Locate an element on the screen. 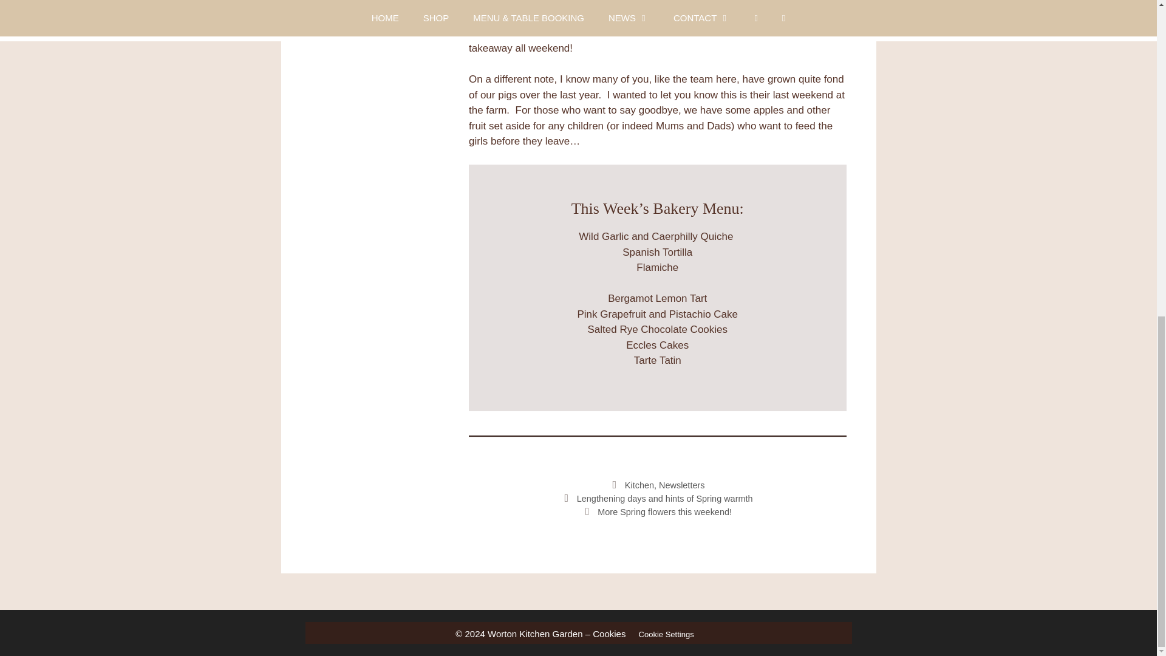 This screenshot has width=1166, height=656. Lengthening days and hints of Spring warmth is located at coordinates (665, 499).